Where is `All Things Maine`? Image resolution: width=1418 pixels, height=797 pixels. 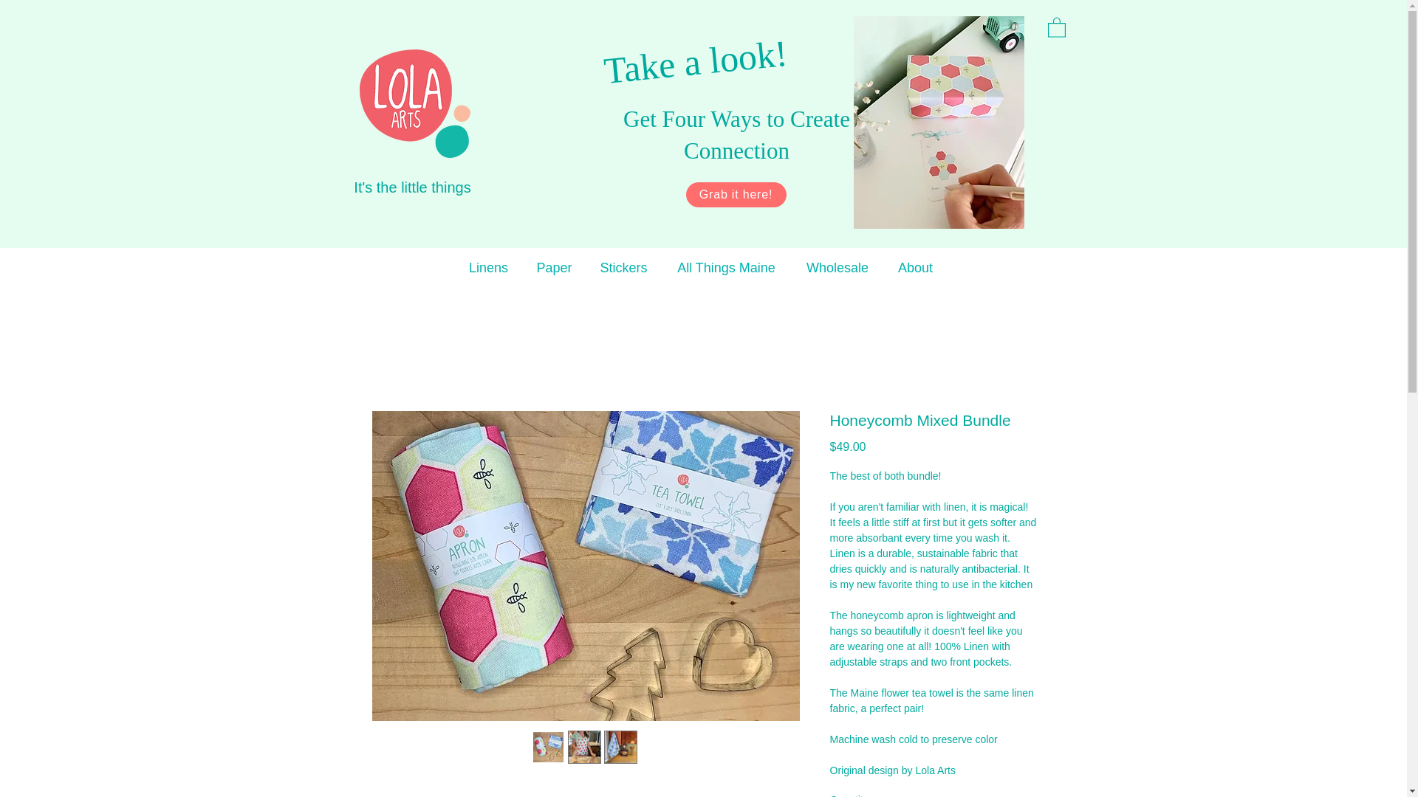
All Things Maine is located at coordinates (727, 267).